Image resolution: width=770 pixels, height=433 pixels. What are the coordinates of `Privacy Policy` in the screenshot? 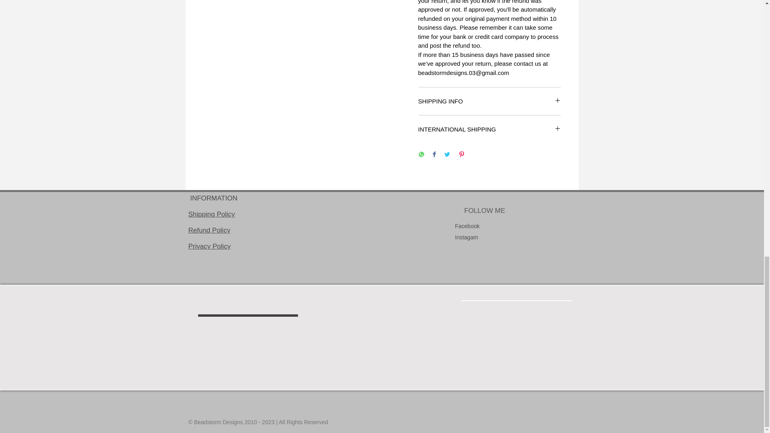 It's located at (210, 246).